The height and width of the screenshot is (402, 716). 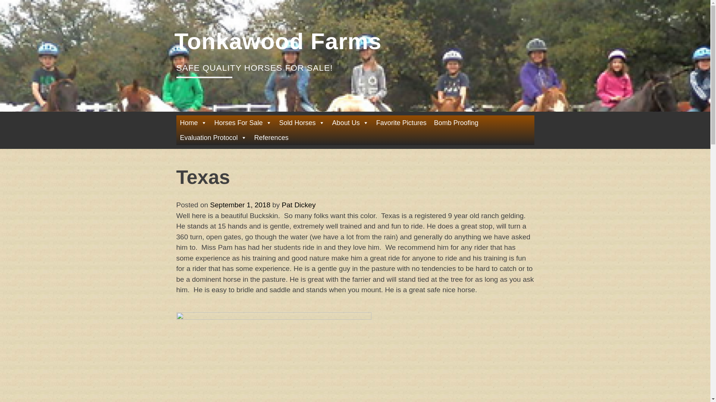 I want to click on Home, so click(x=193, y=122).